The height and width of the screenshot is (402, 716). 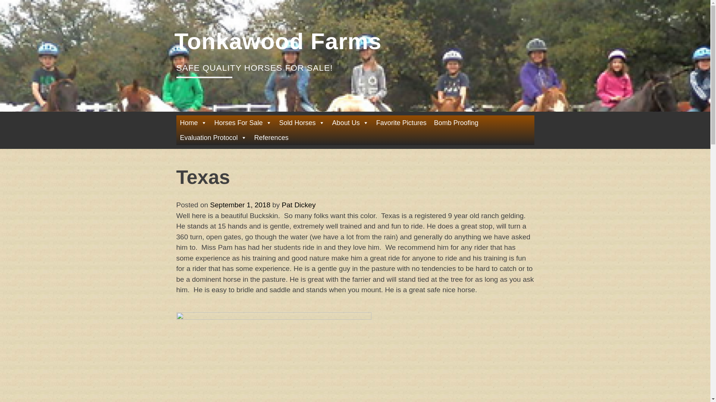 I want to click on Home, so click(x=193, y=122).